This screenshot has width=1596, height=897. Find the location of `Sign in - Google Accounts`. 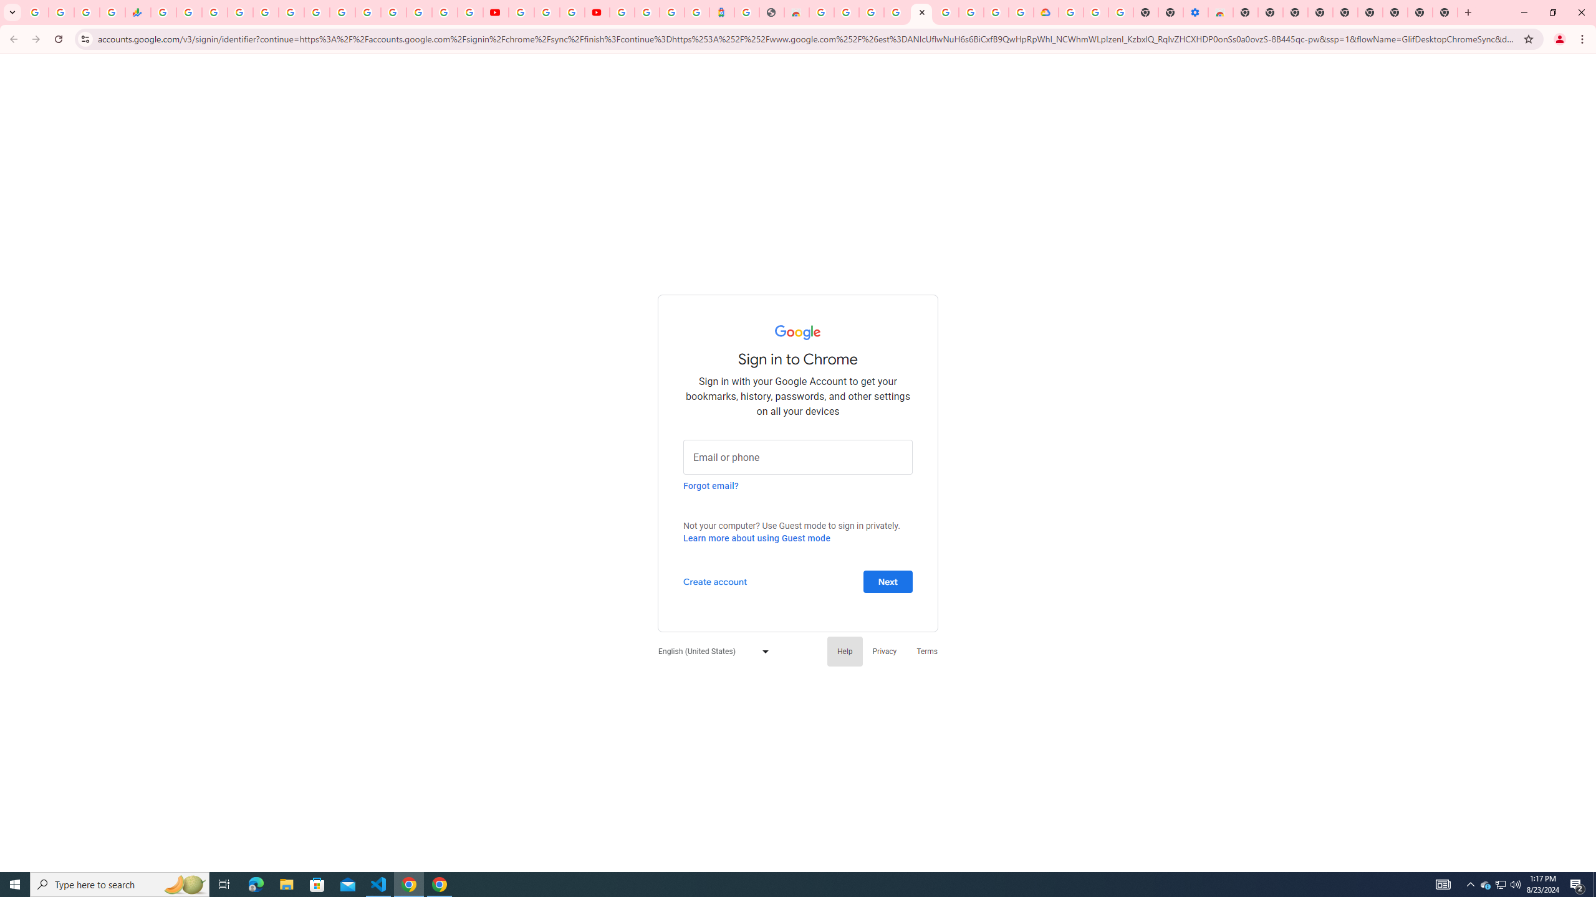

Sign in - Google Accounts is located at coordinates (239, 12).